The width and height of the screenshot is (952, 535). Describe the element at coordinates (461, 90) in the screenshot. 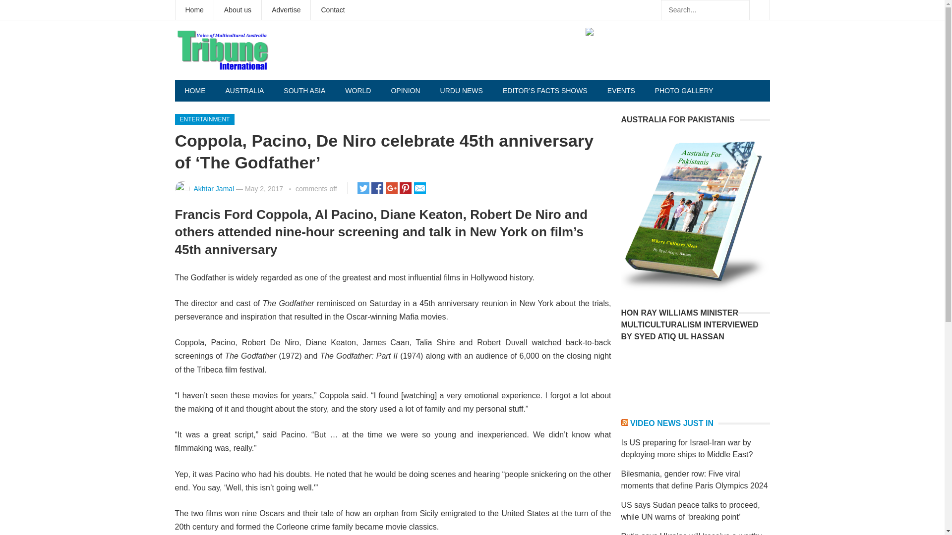

I see `URDU NEWS` at that location.